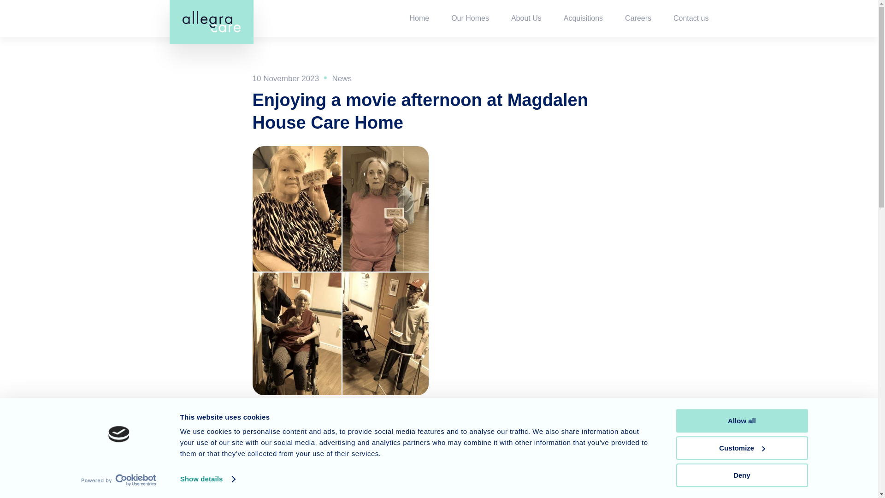 The width and height of the screenshot is (885, 498). What do you see at coordinates (741, 448) in the screenshot?
I see `Customize` at bounding box center [741, 448].